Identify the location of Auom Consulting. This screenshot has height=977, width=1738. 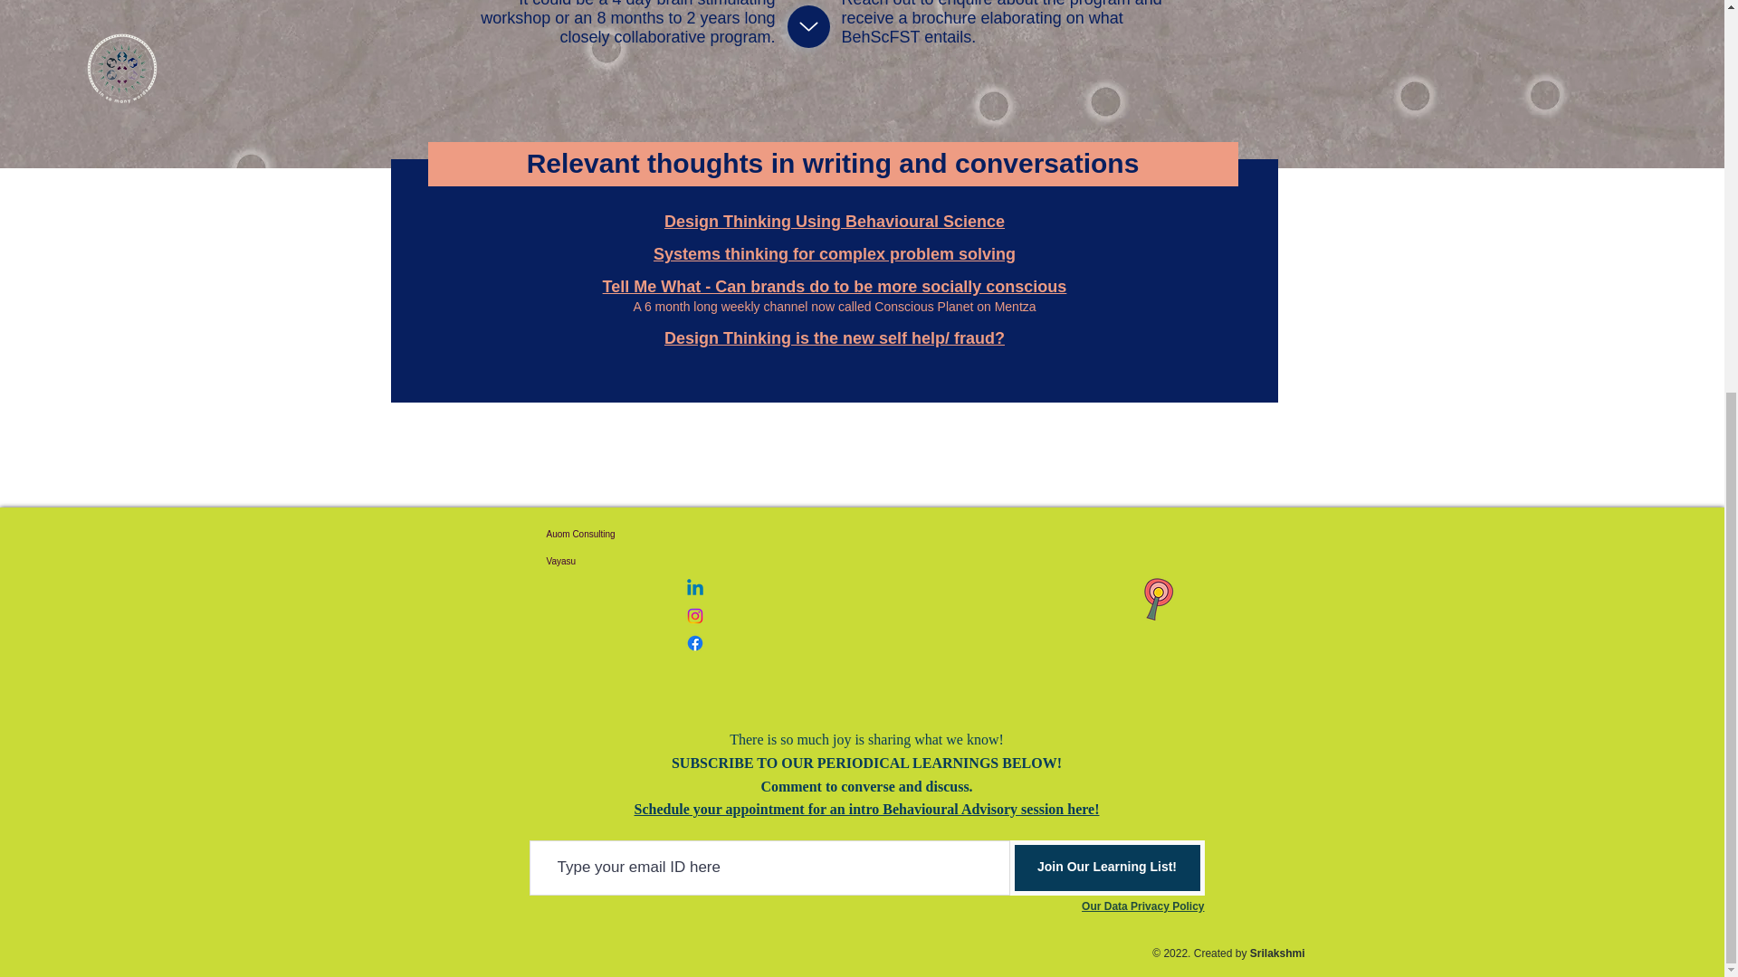
(630, 534).